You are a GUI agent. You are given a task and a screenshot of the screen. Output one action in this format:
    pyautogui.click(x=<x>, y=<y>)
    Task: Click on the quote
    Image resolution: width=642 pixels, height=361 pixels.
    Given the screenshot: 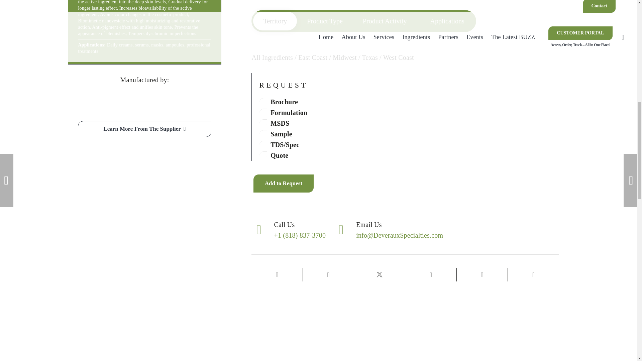 What is the action you would take?
    pyautogui.click(x=263, y=155)
    